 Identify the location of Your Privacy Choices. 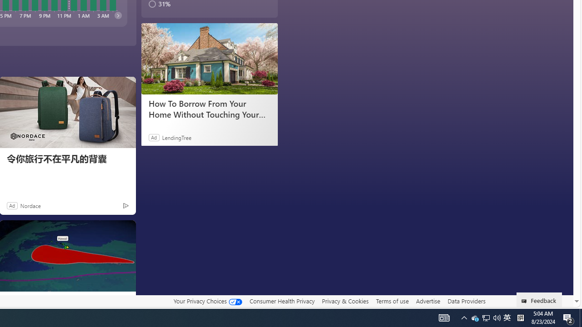
(207, 301).